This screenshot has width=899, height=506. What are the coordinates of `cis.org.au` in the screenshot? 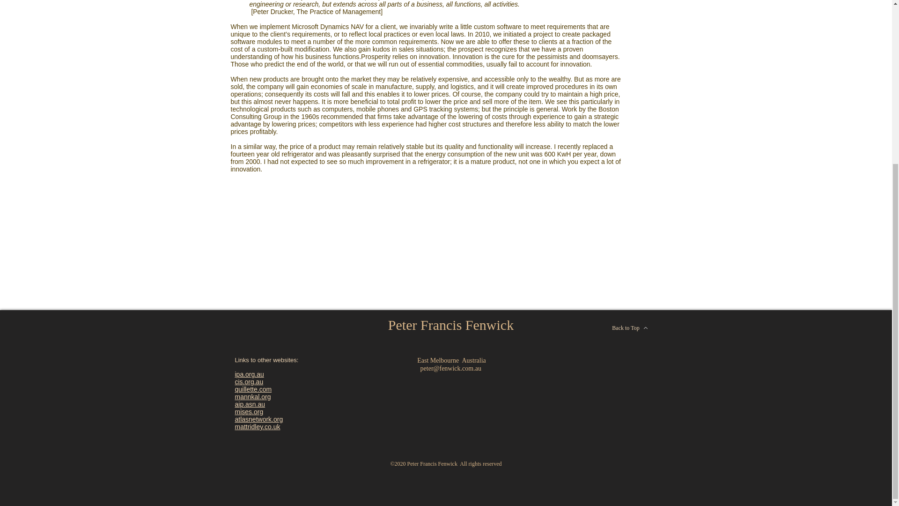 It's located at (249, 381).